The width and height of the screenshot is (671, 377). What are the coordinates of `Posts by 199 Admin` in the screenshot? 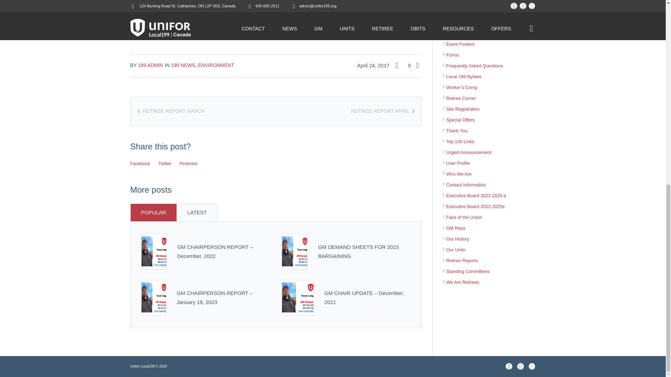 It's located at (150, 65).